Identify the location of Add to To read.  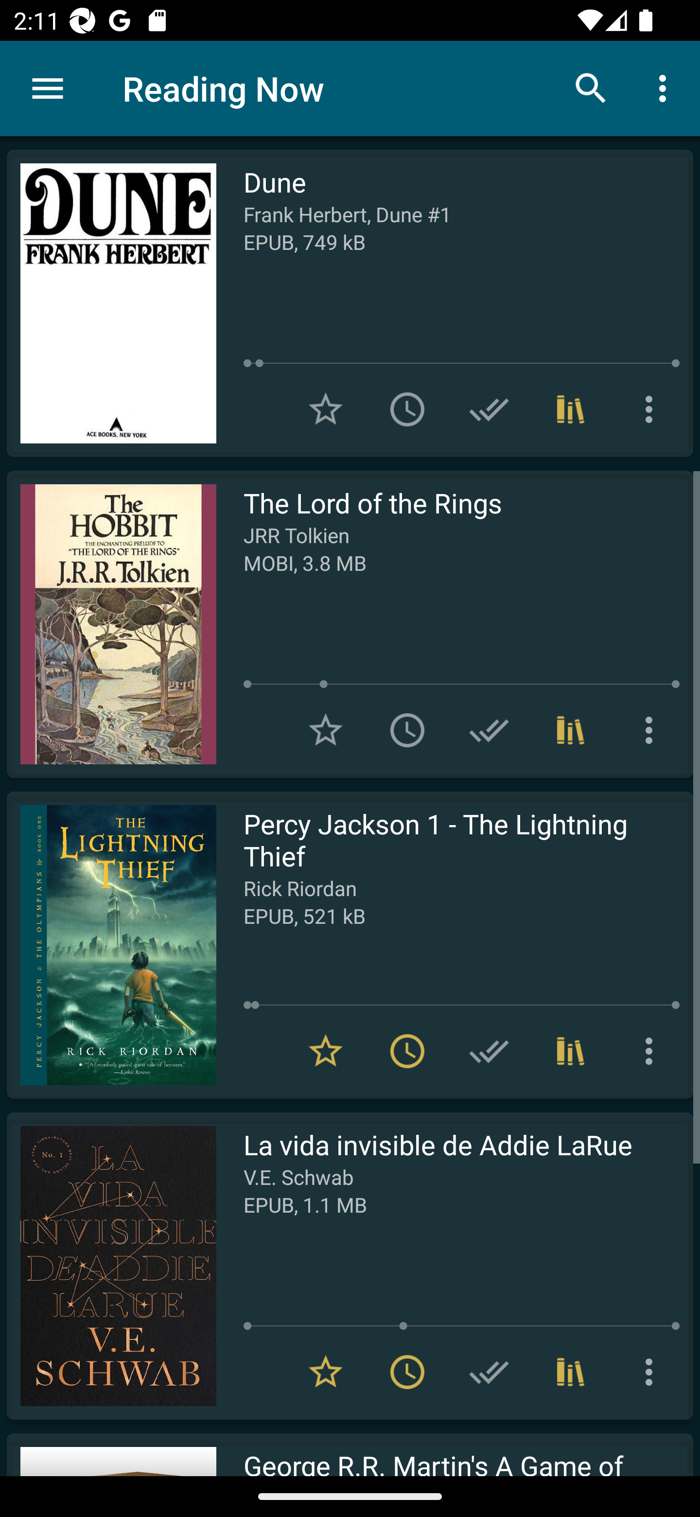
(407, 409).